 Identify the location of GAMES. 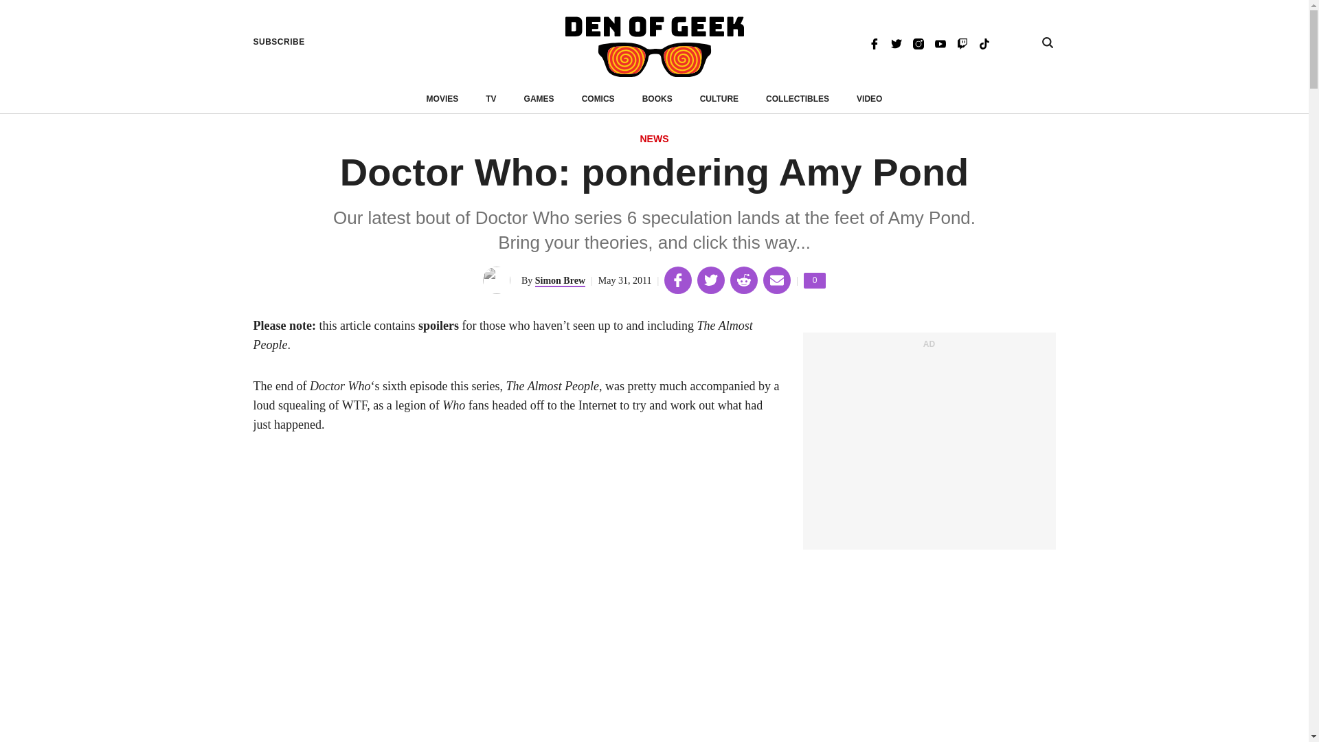
(539, 99).